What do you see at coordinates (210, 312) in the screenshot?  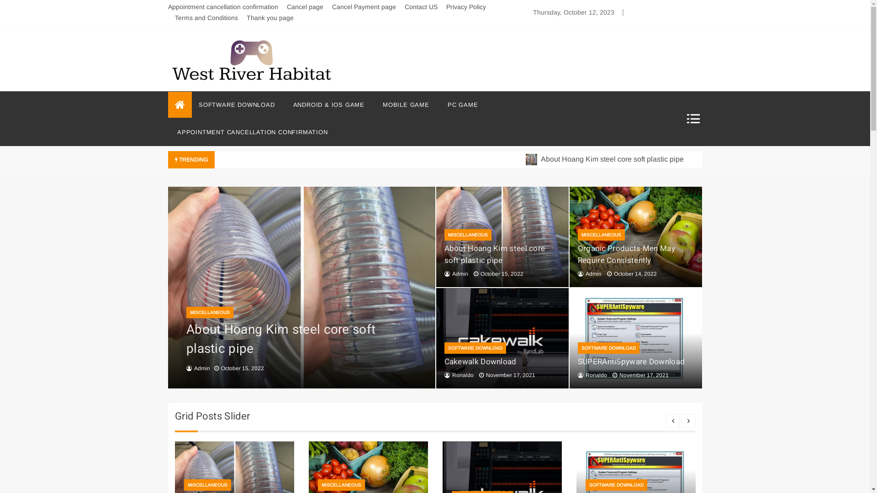 I see `MISCELLANEOUS` at bounding box center [210, 312].